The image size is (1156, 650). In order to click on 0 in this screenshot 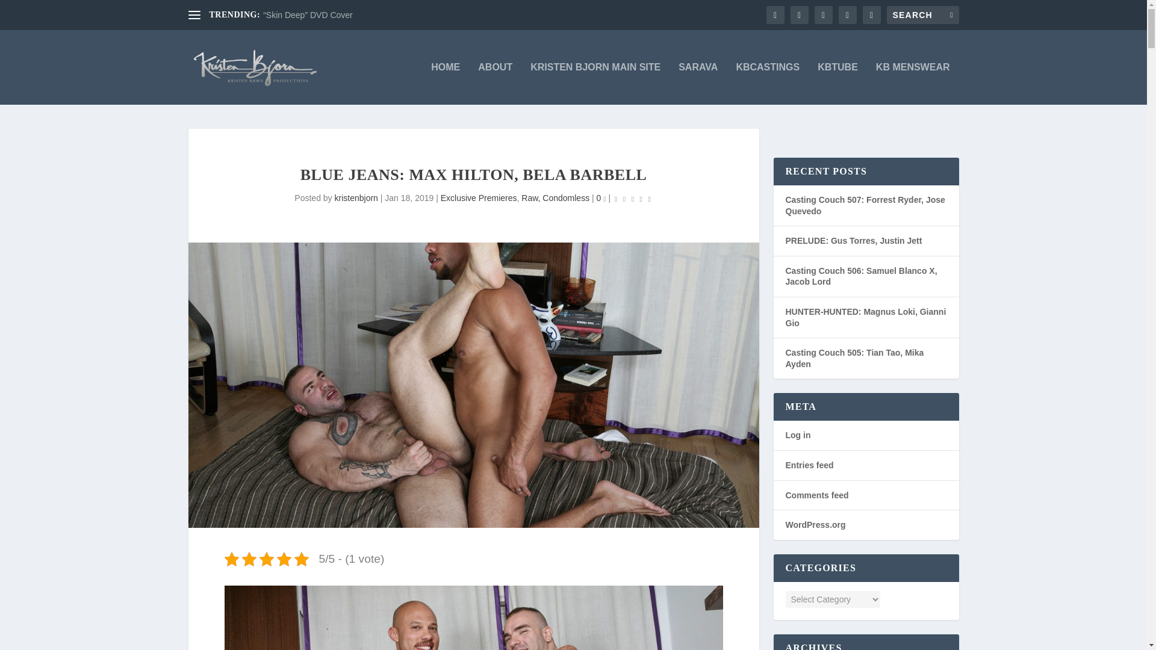, I will do `click(601, 197)`.